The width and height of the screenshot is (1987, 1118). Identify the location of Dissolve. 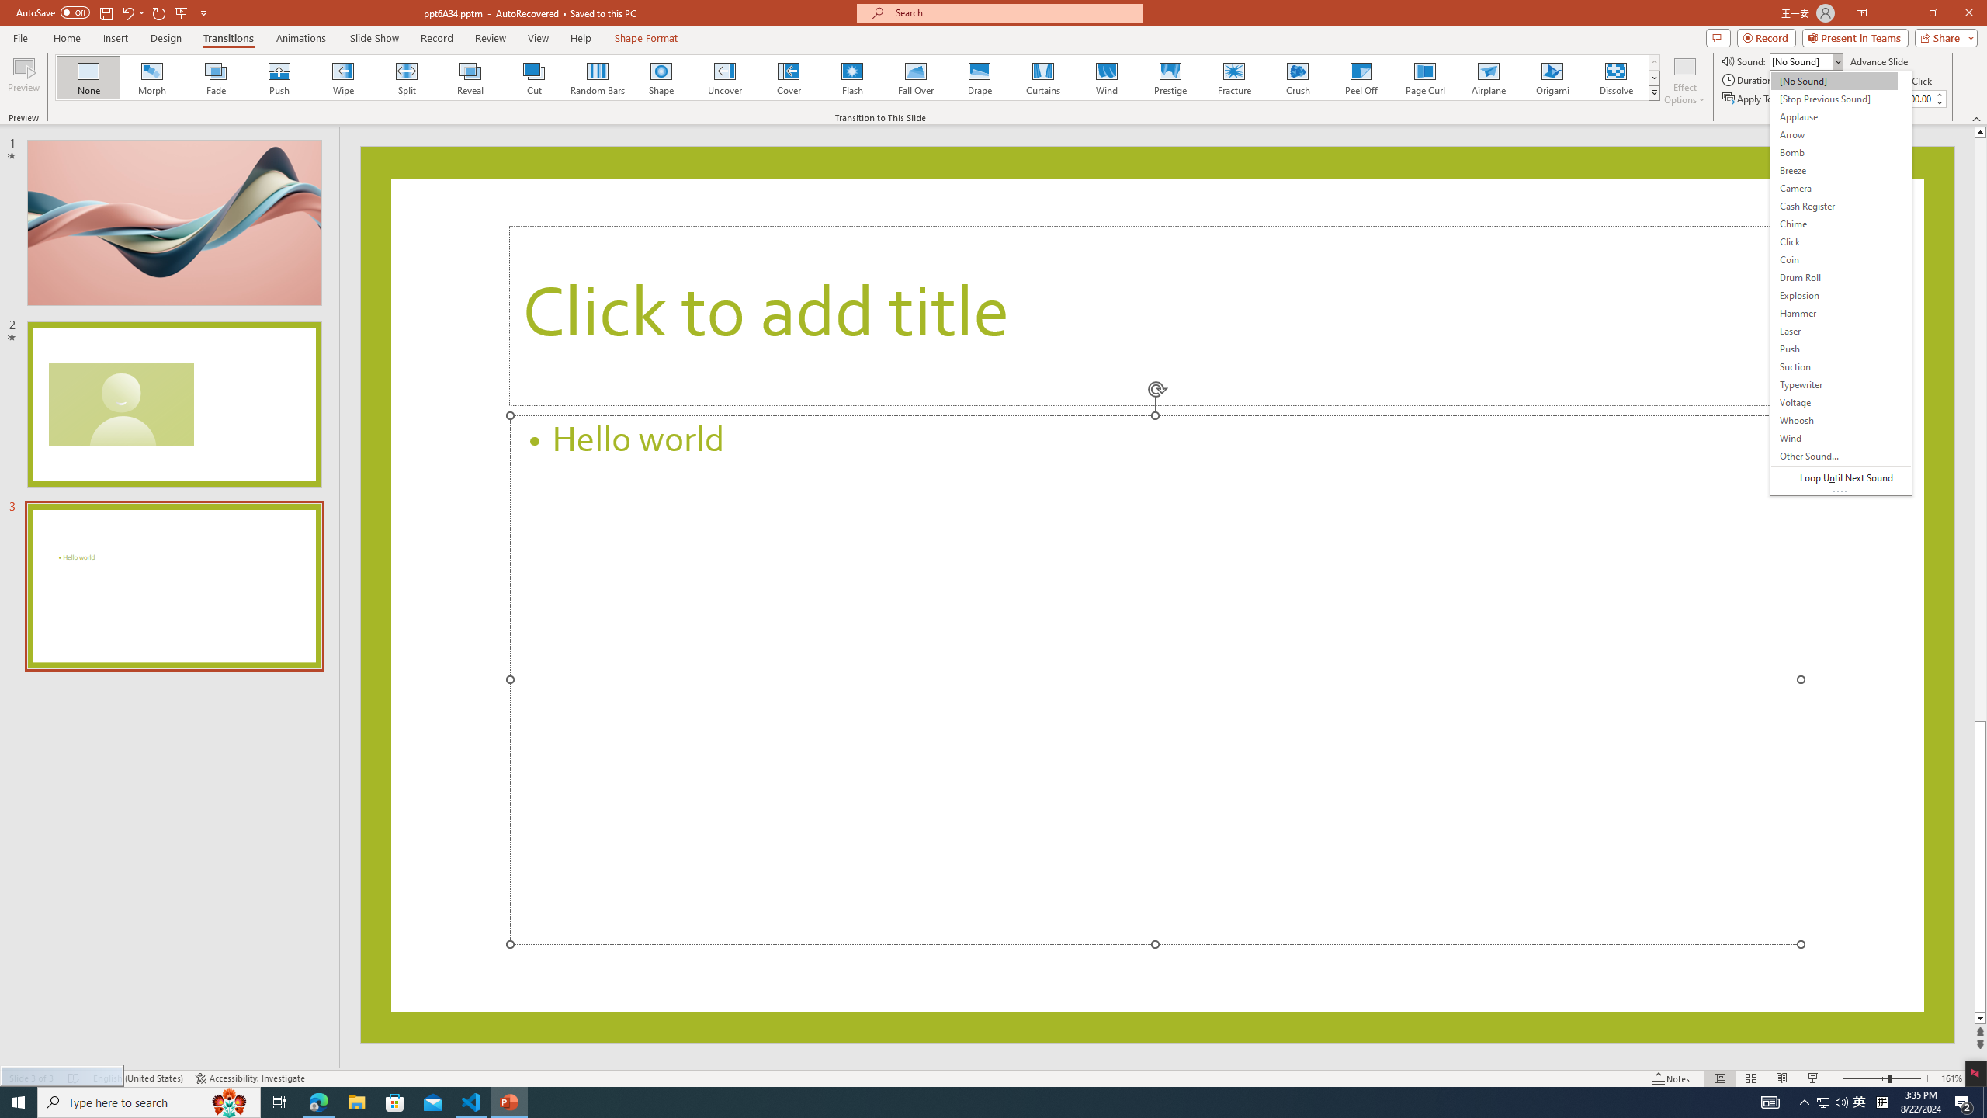
(1615, 78).